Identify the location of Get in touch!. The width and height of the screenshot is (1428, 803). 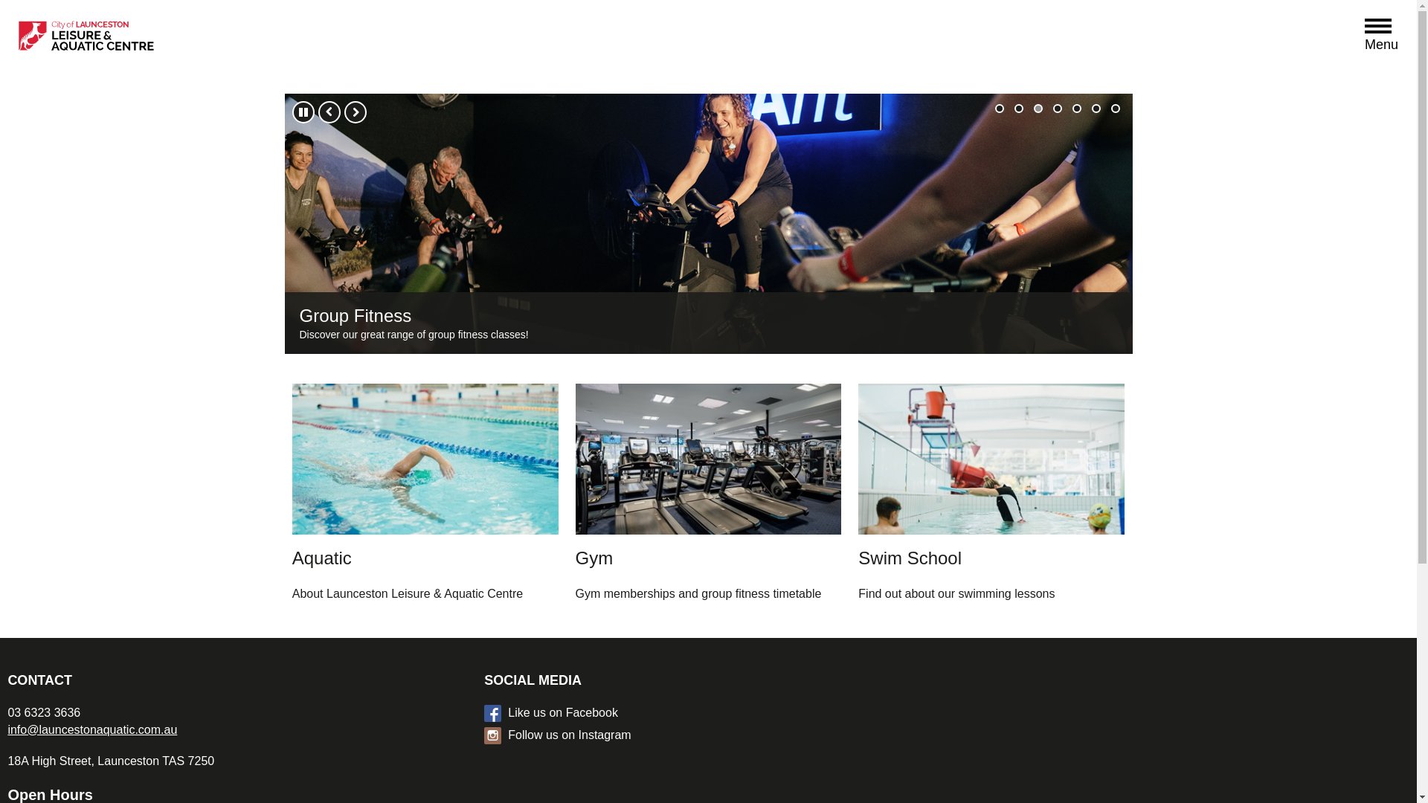
(1115, 109).